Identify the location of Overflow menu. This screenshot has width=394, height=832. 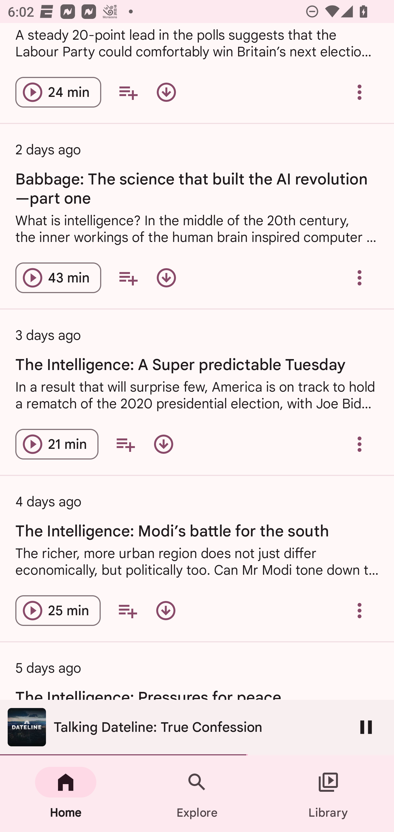
(360, 611).